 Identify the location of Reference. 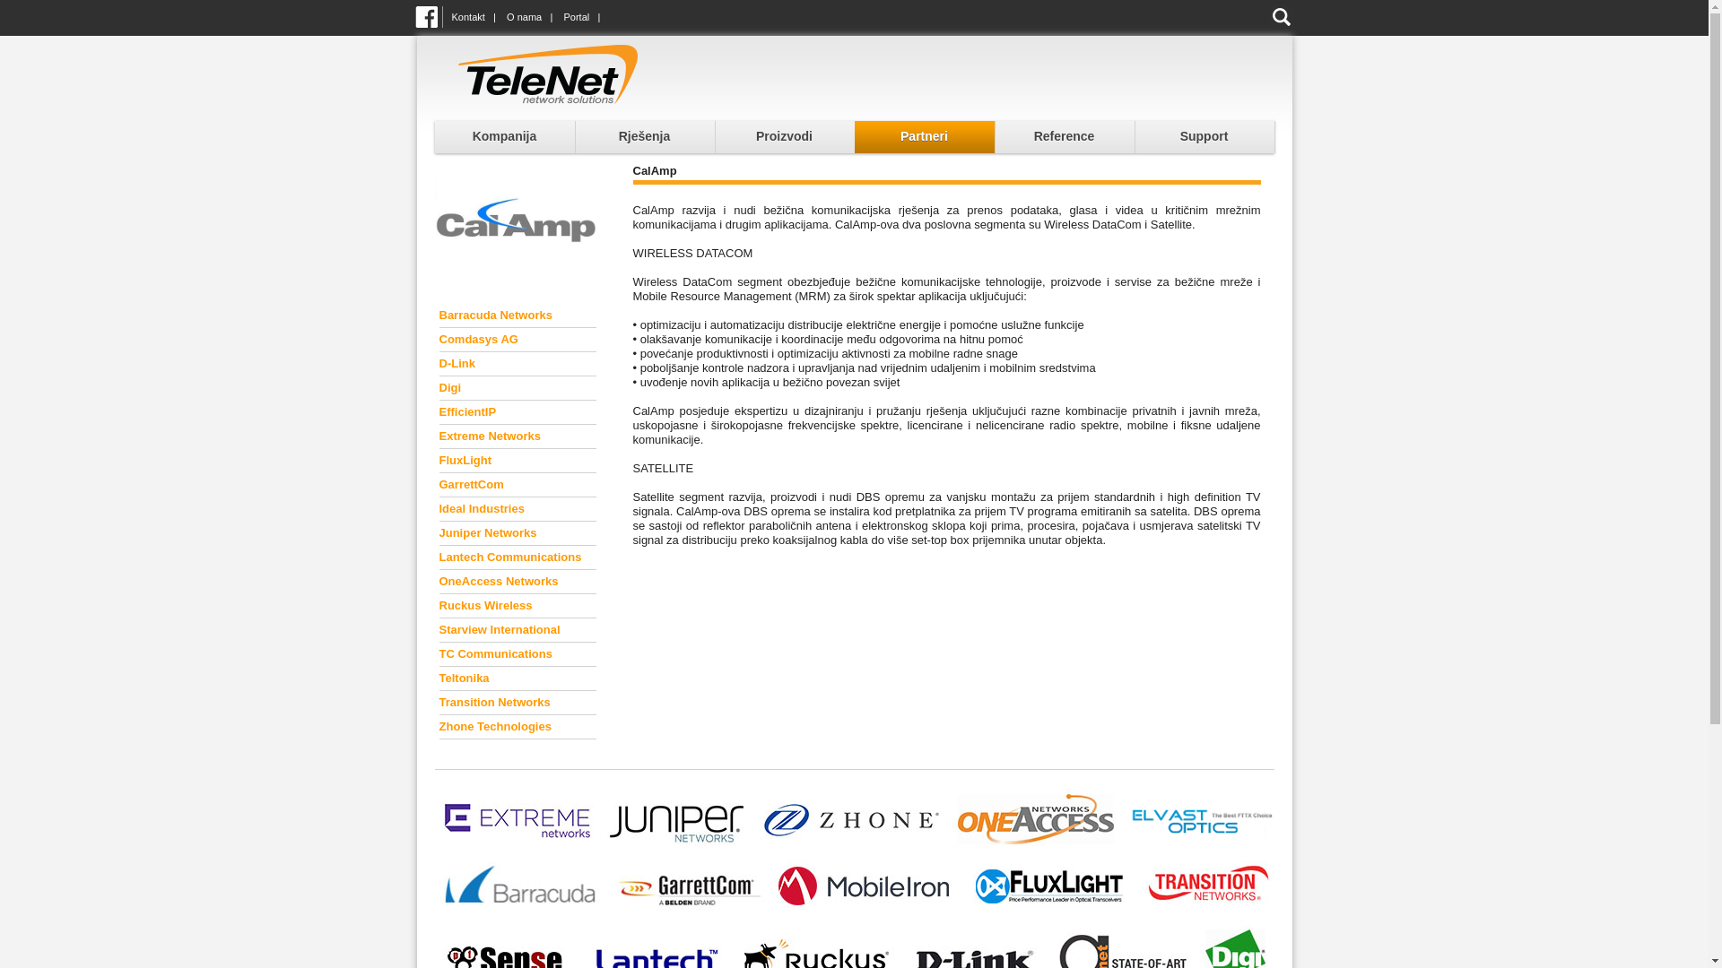
(1064, 137).